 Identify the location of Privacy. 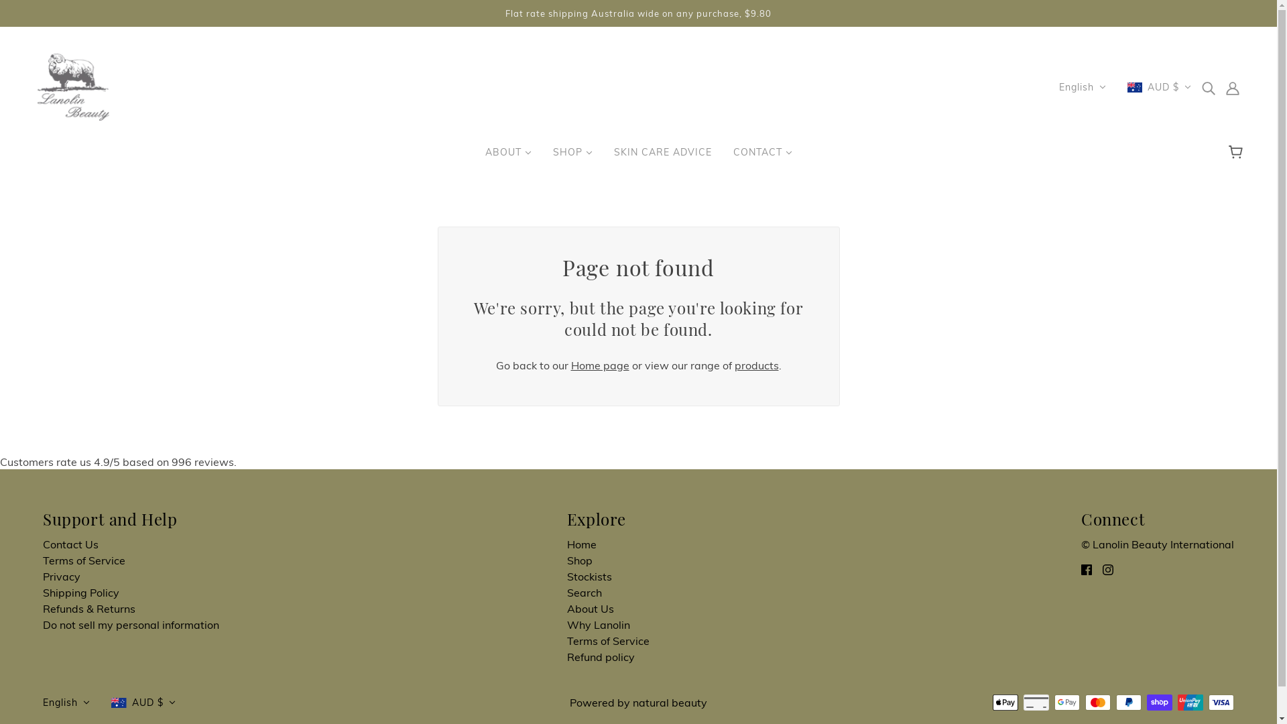
(62, 577).